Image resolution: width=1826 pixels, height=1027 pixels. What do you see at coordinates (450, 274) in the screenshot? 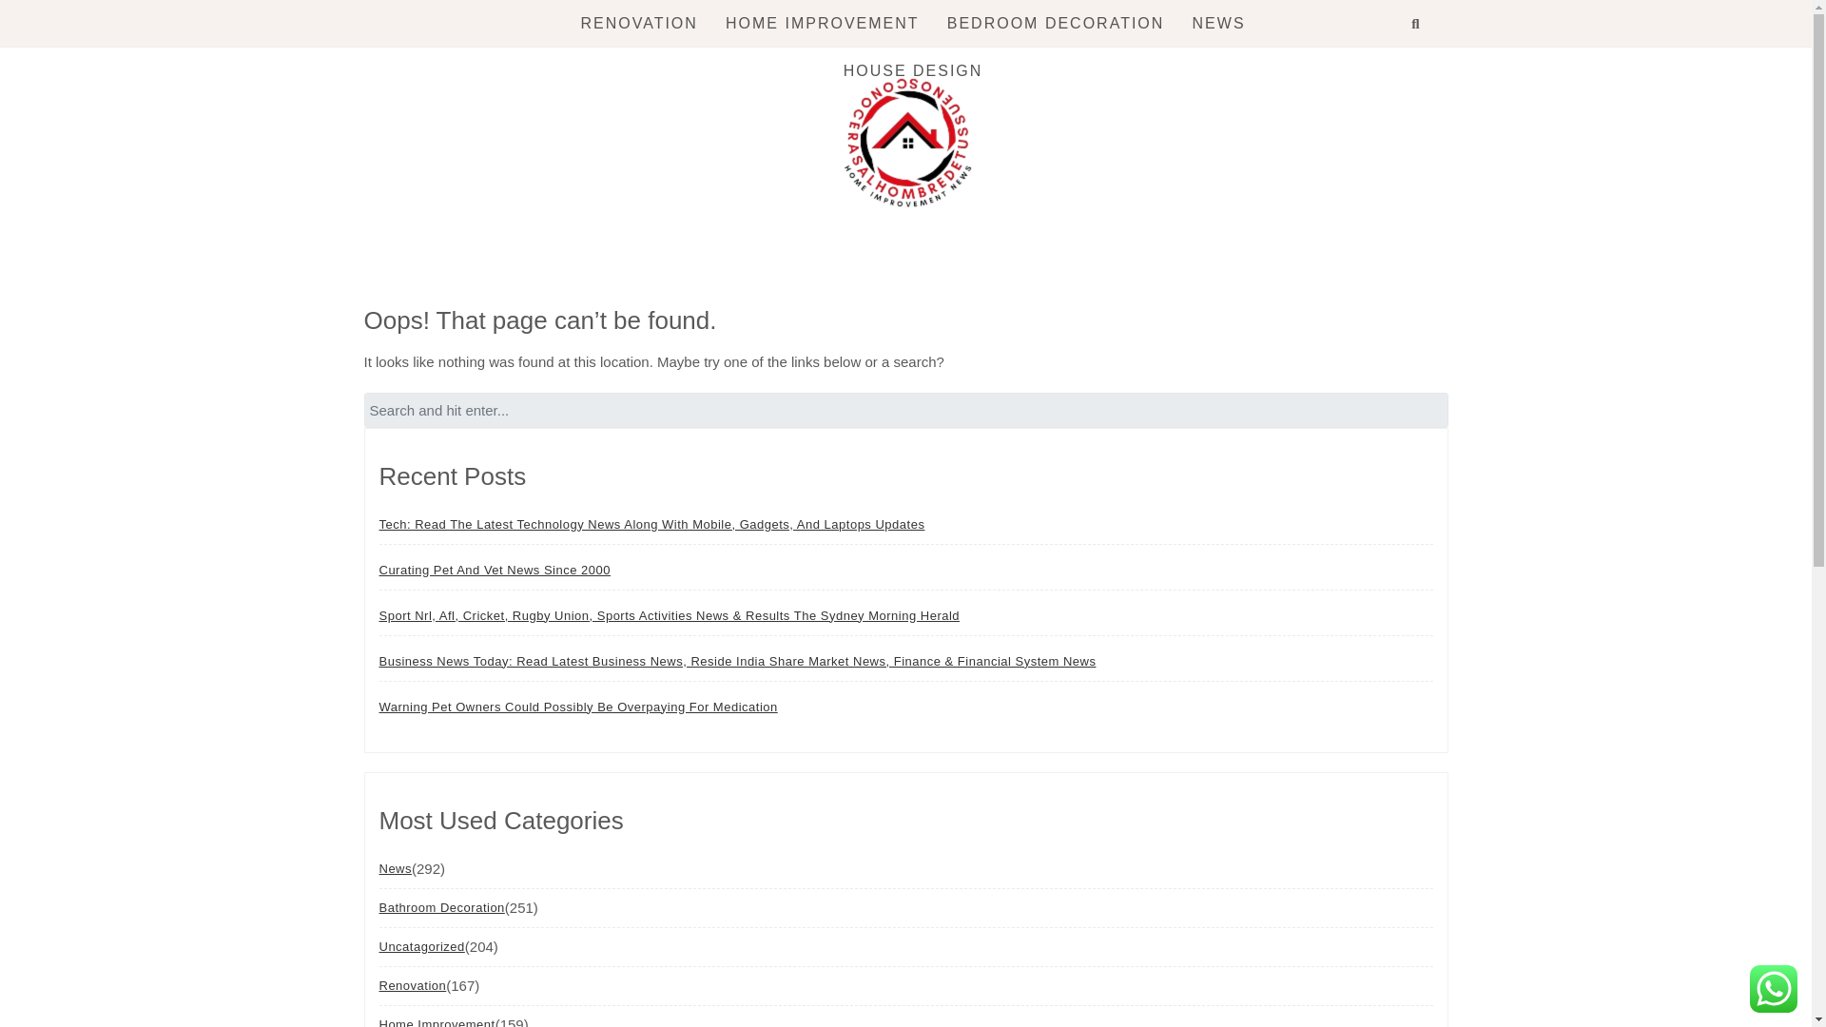
I see `CHD` at bounding box center [450, 274].